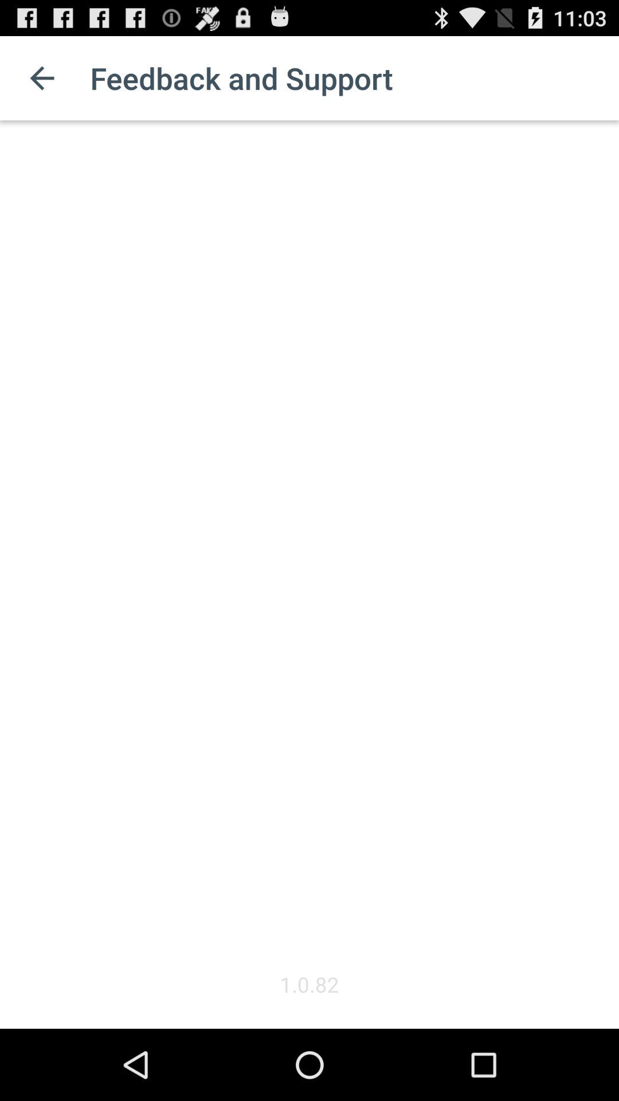 Image resolution: width=619 pixels, height=1101 pixels. Describe the element at coordinates (42, 78) in the screenshot. I see `tap the app next to the feedback and support app` at that location.